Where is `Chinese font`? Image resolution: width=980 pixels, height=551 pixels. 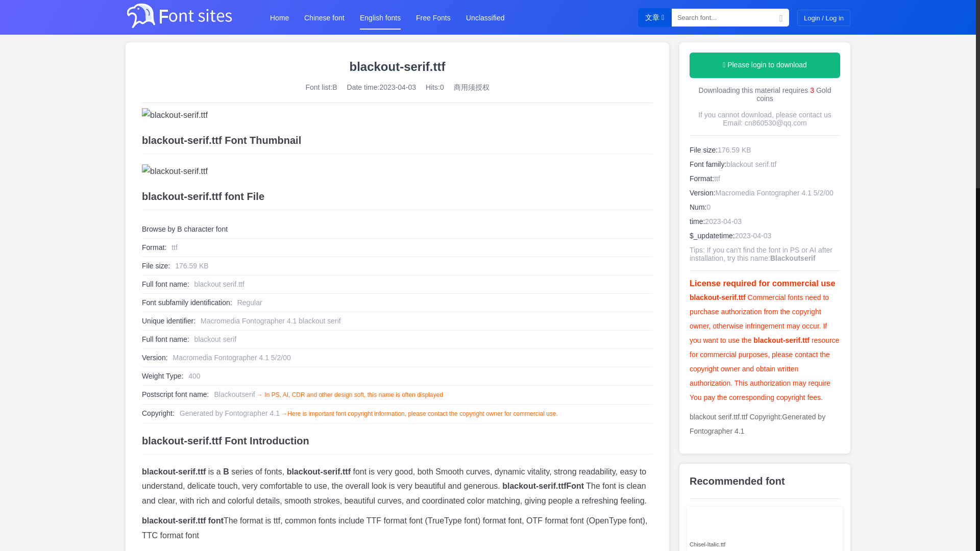 Chinese font is located at coordinates (324, 17).